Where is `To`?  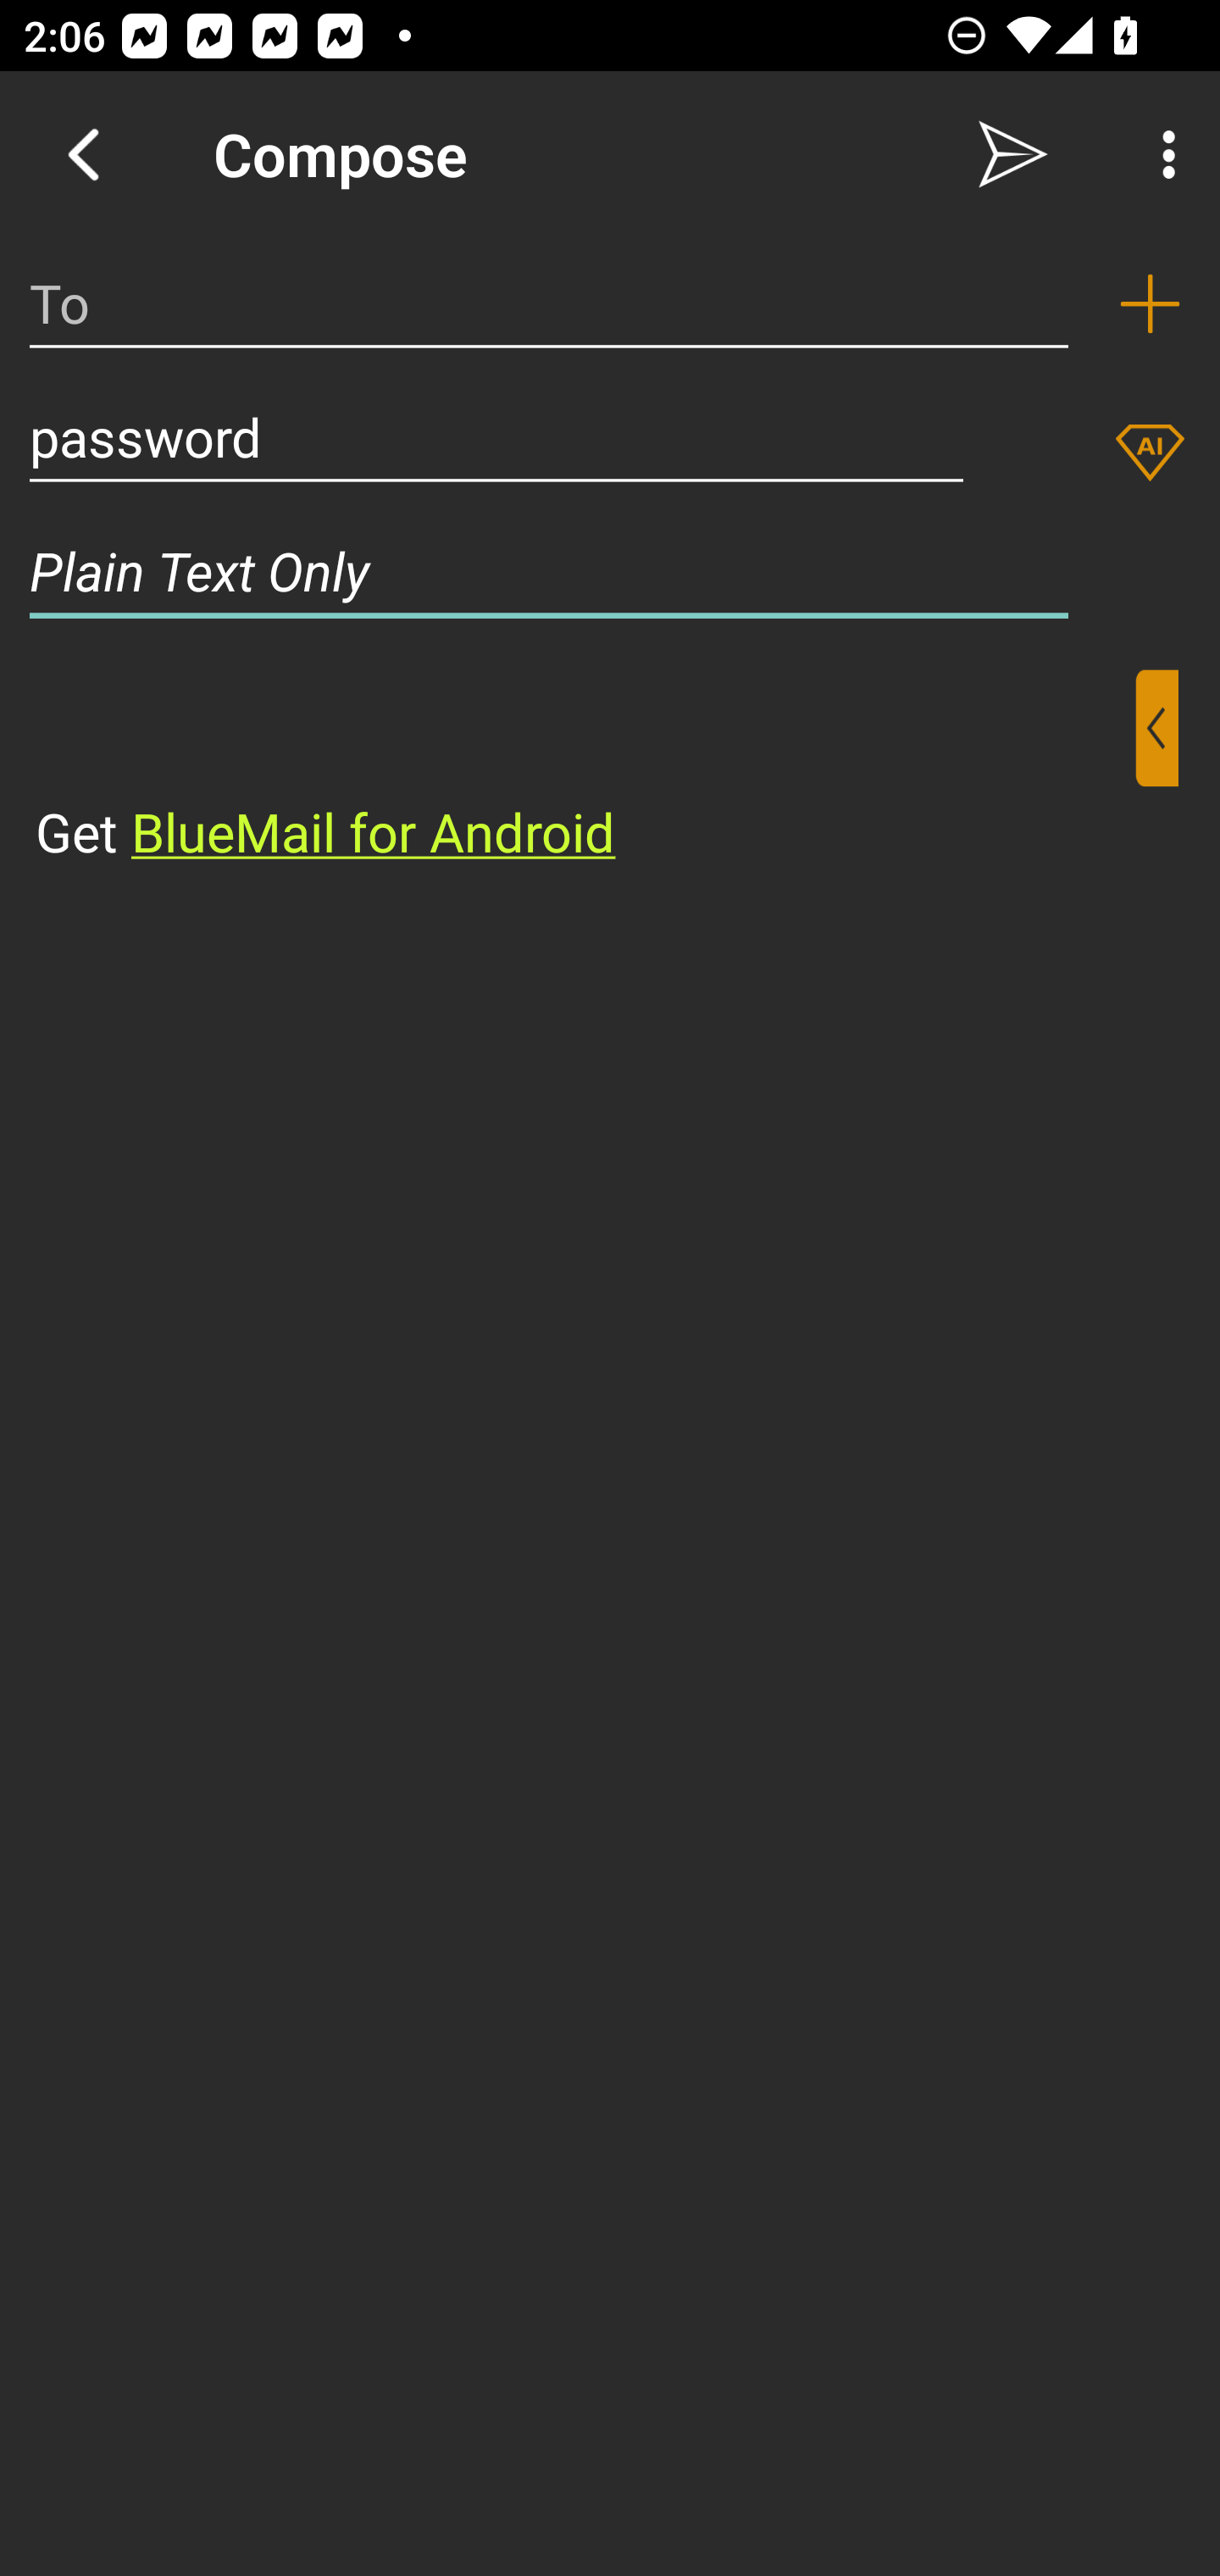
To is located at coordinates (549, 303).